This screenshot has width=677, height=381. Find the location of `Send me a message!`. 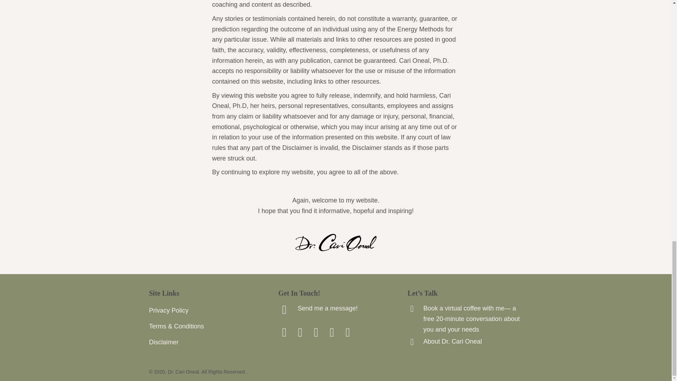

Send me a message! is located at coordinates (327, 308).